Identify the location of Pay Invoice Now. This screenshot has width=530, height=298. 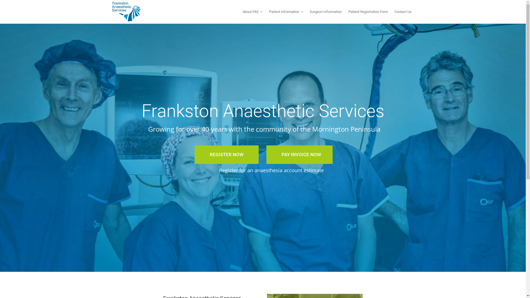
(364, 243).